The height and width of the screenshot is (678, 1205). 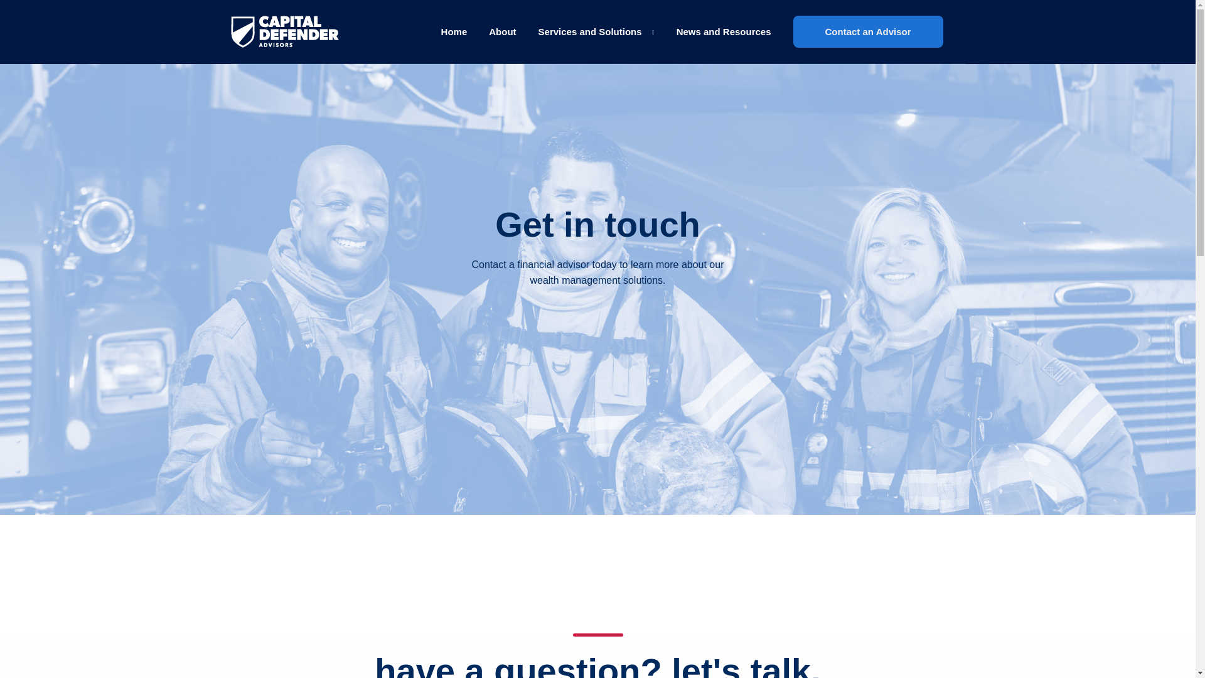 I want to click on About, so click(x=502, y=31).